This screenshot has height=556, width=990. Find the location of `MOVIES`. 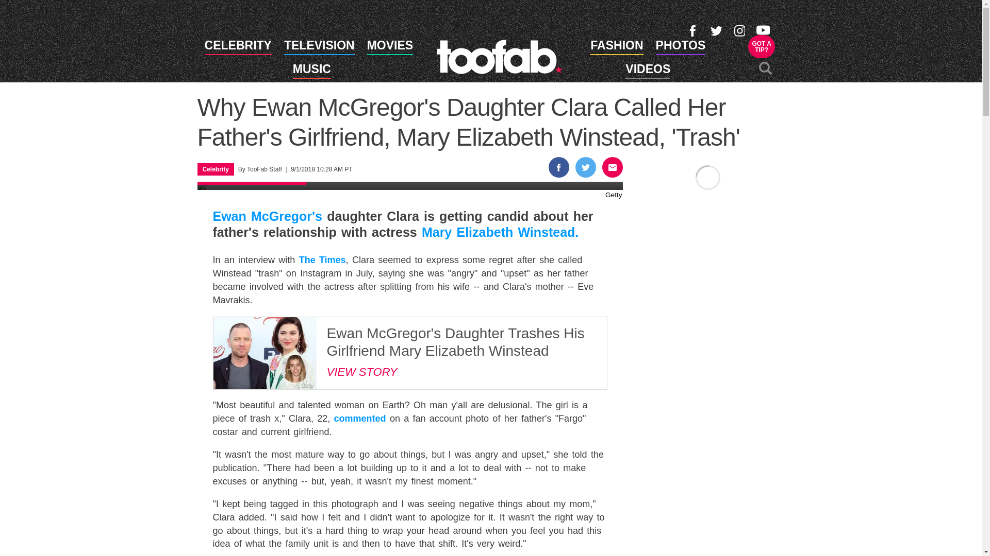

MOVIES is located at coordinates (390, 47).